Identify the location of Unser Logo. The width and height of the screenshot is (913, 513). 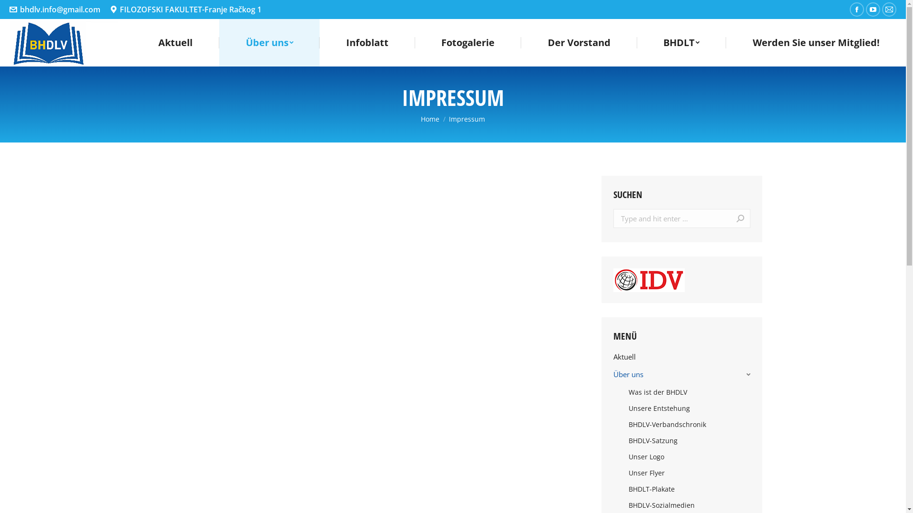
(644, 457).